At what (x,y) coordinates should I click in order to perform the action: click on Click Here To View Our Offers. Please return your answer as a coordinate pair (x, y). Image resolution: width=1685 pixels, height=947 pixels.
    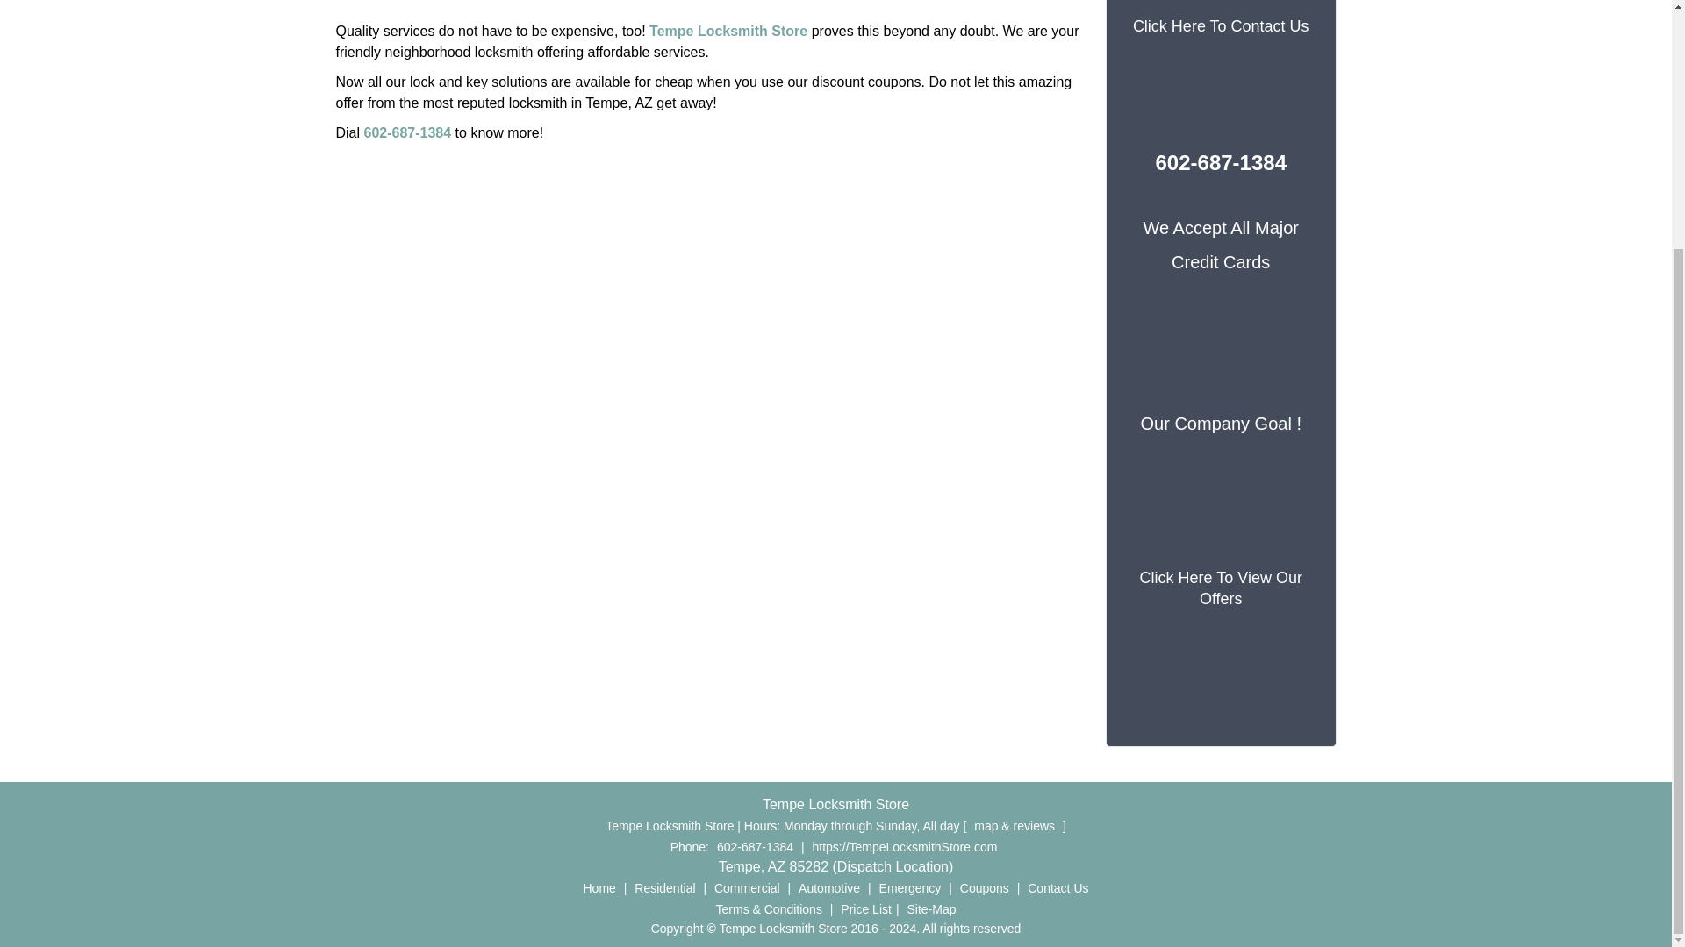
    Looking at the image, I should click on (1220, 587).